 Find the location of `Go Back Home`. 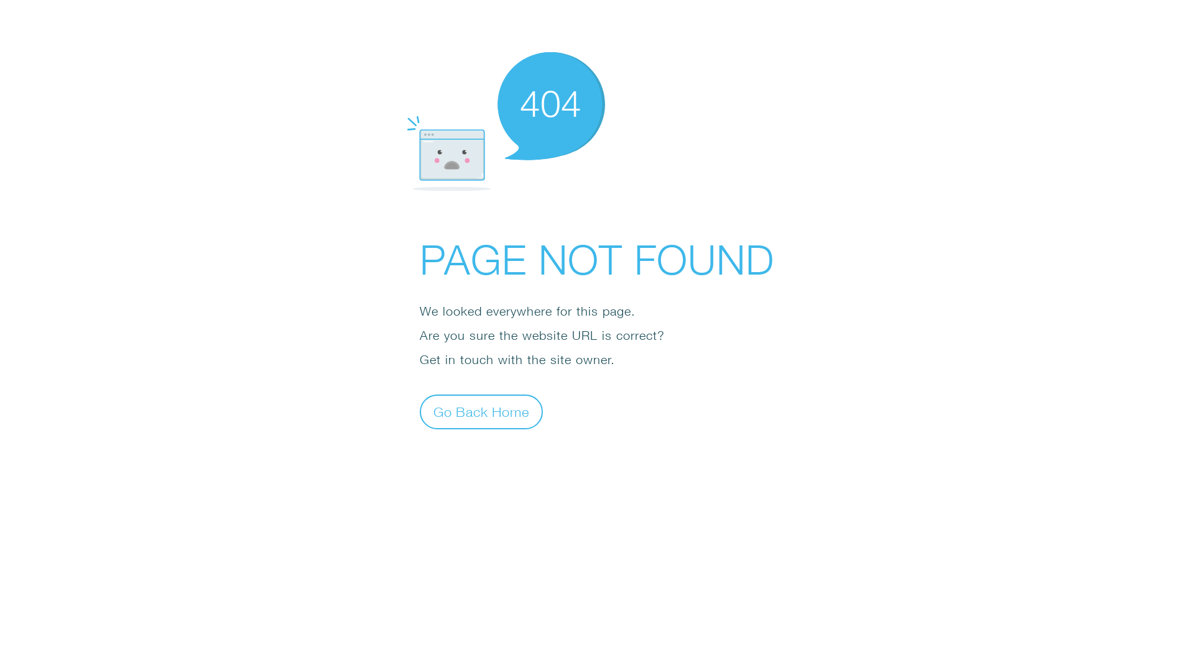

Go Back Home is located at coordinates (481, 411).